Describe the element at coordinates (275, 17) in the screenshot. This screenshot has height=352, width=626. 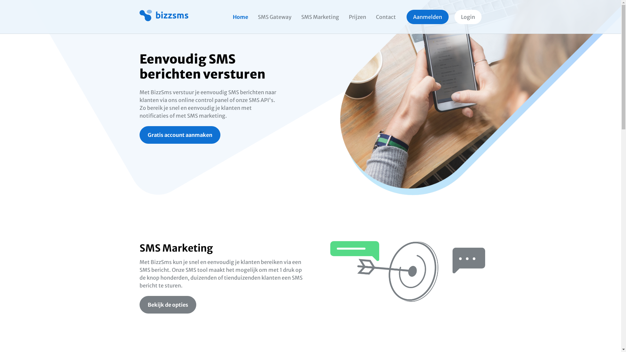
I see `SMS Gateway` at that location.